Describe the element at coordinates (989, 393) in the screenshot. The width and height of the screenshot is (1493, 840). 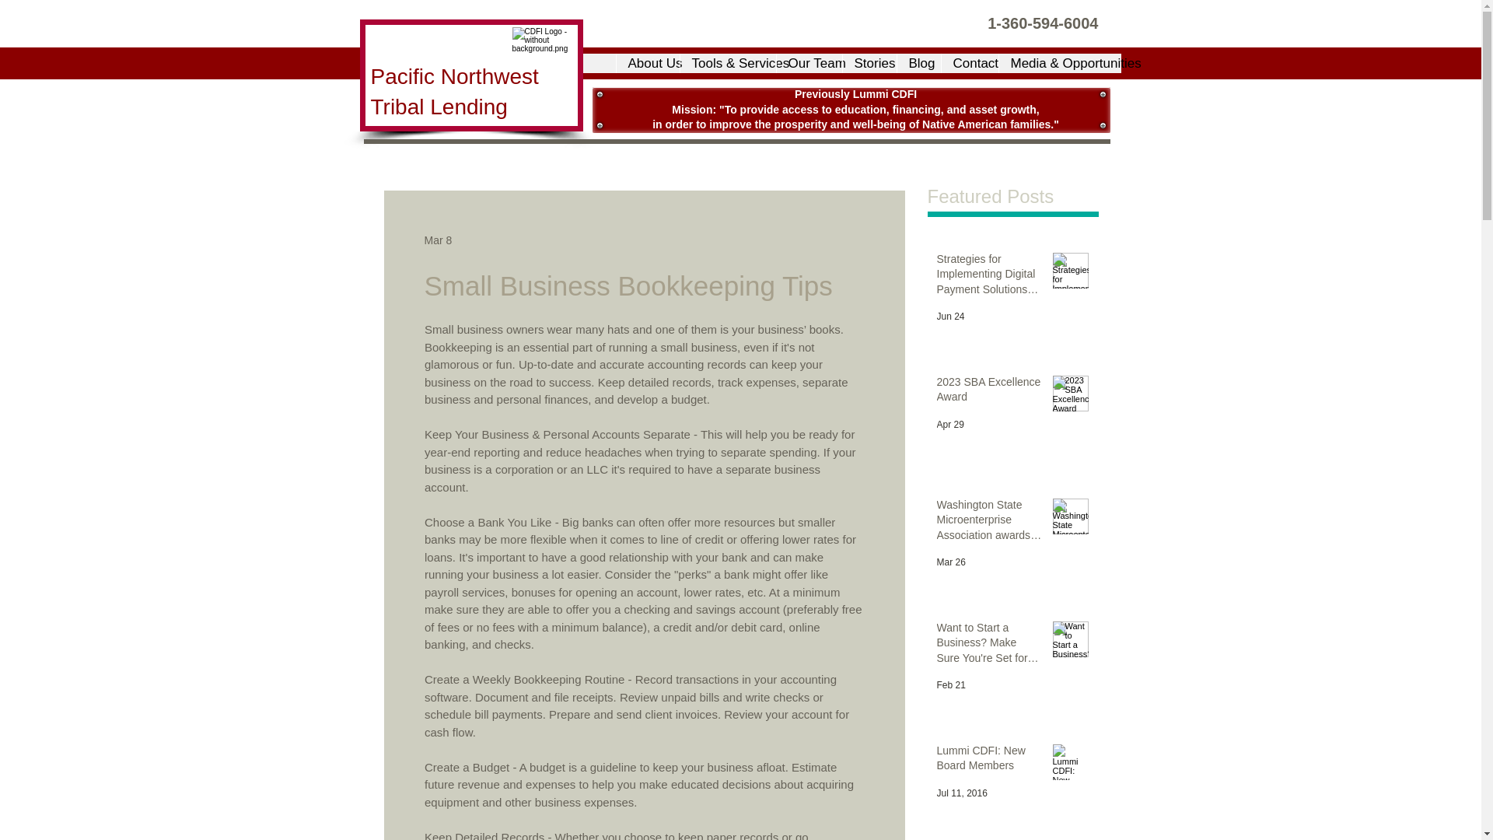
I see `2023 SBA Excellence Award` at that location.